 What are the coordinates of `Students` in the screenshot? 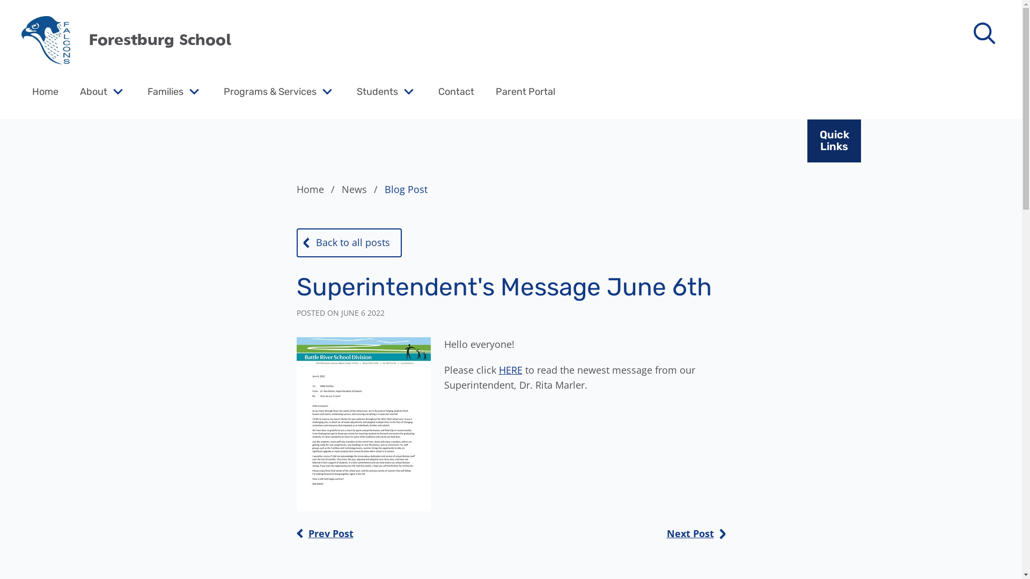 It's located at (378, 91).